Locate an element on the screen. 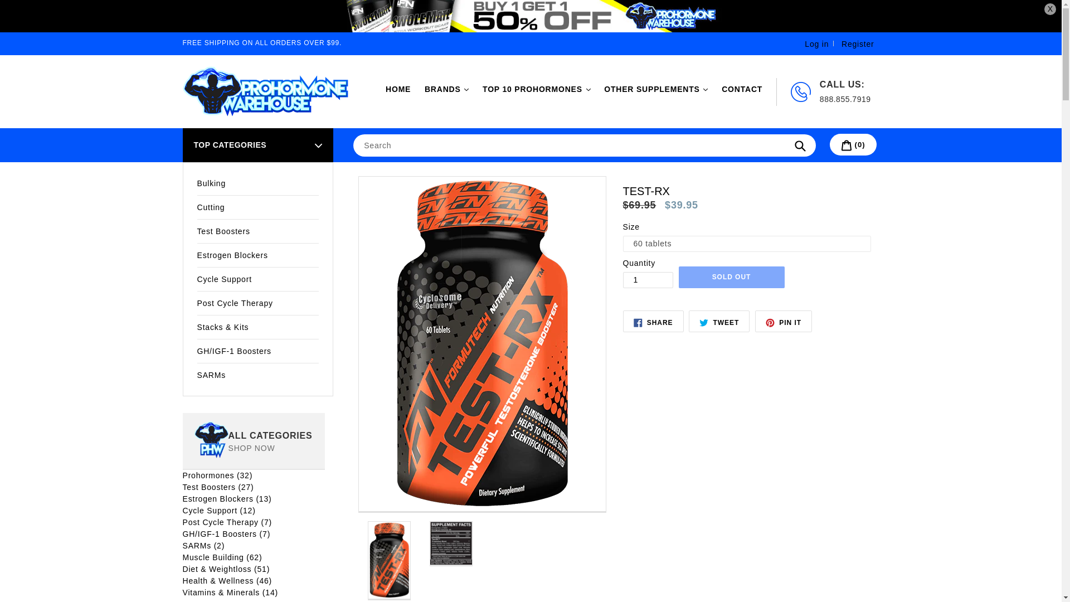 The image size is (1070, 602). Tweet on Twitter is located at coordinates (719, 321).